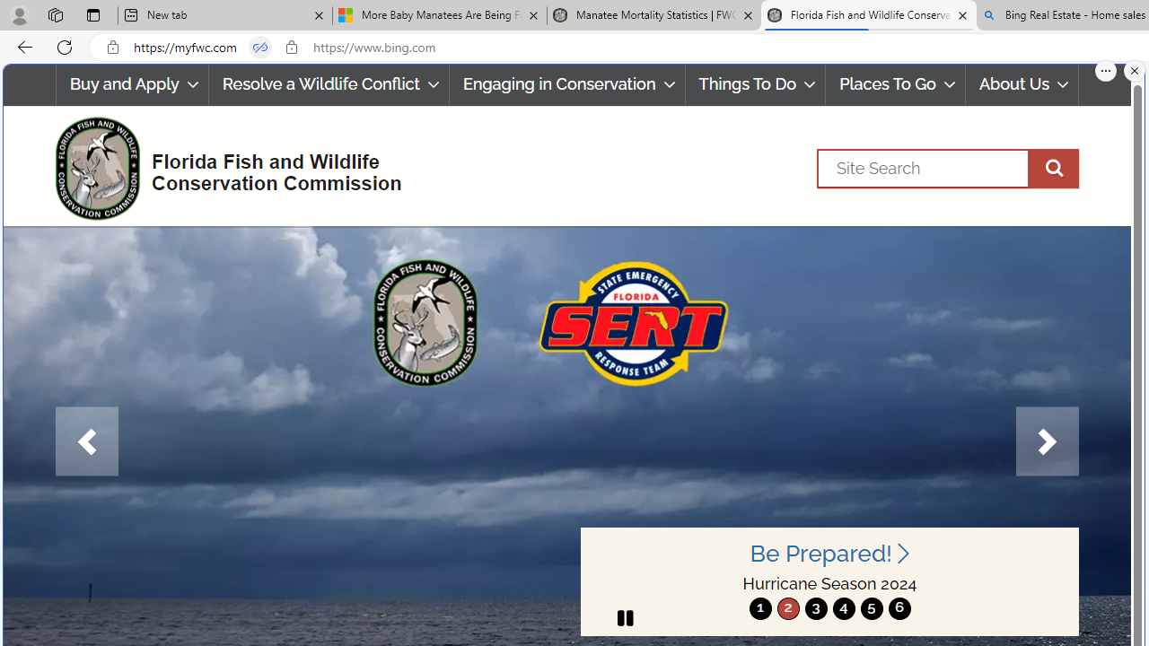 The image size is (1149, 646). Describe the element at coordinates (1053, 168) in the screenshot. I see `execute site search` at that location.